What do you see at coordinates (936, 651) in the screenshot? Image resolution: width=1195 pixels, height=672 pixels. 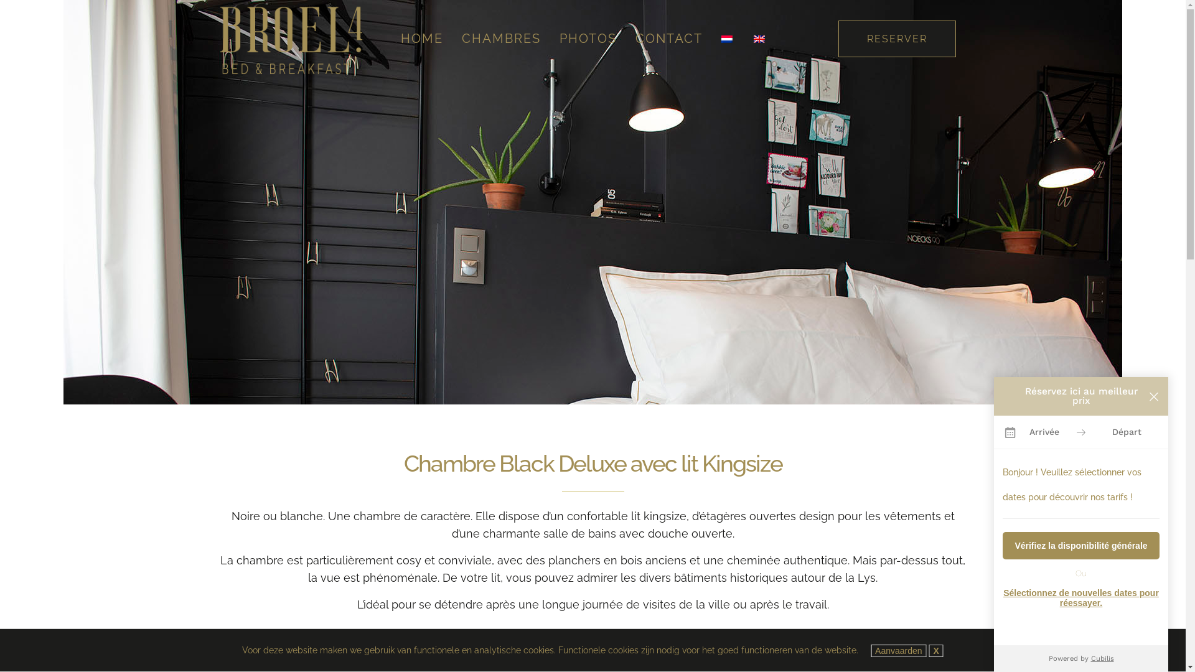 I see `X` at bounding box center [936, 651].